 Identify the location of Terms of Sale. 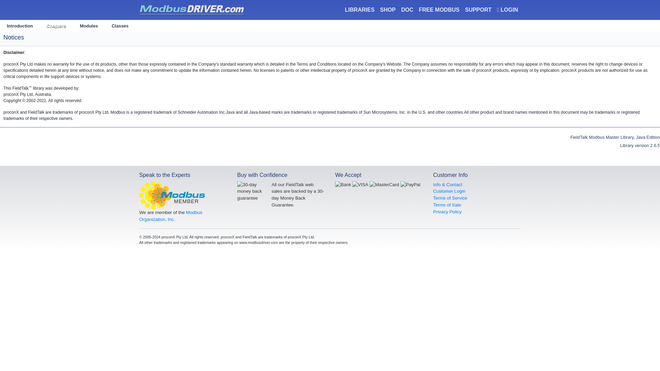
(447, 205).